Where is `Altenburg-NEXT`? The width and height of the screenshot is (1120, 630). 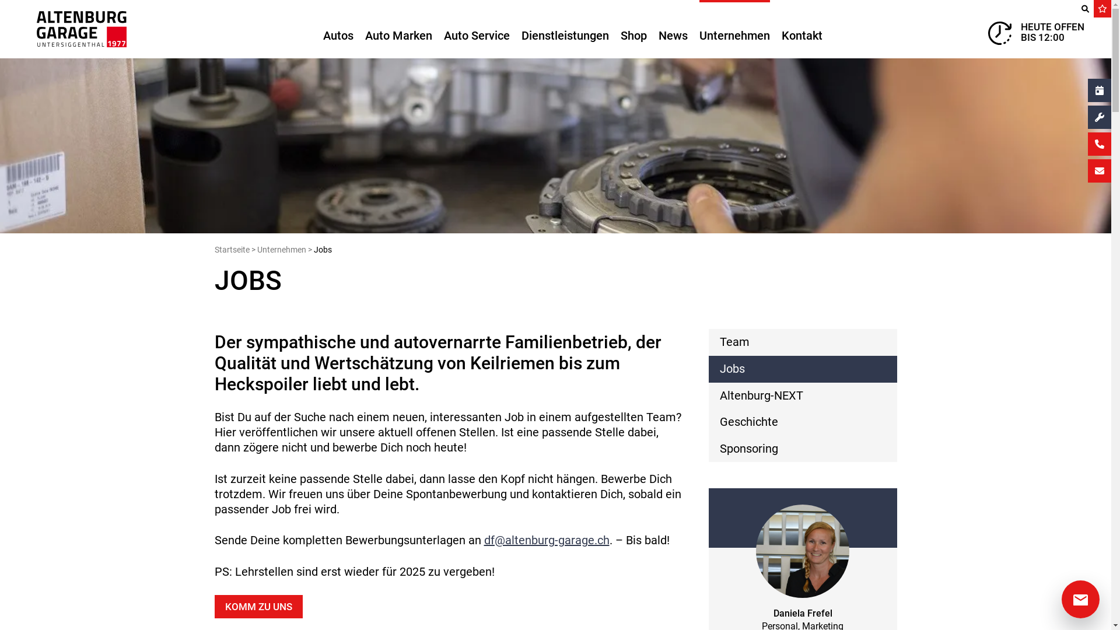 Altenburg-NEXT is located at coordinates (803, 396).